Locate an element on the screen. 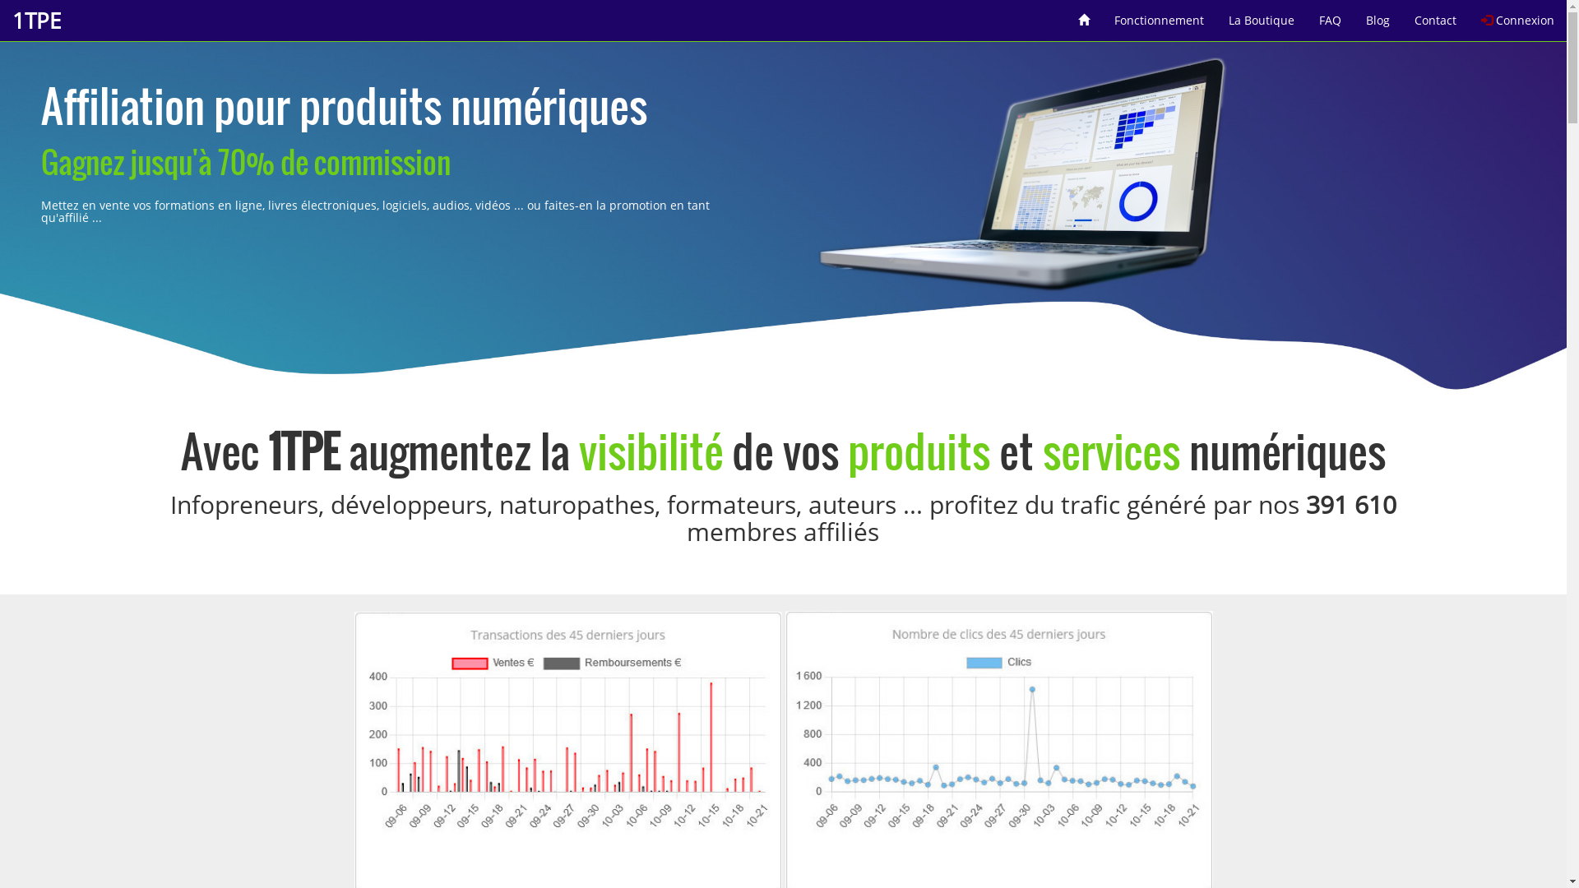 This screenshot has width=1579, height=888. La Boutique is located at coordinates (1262, 15).